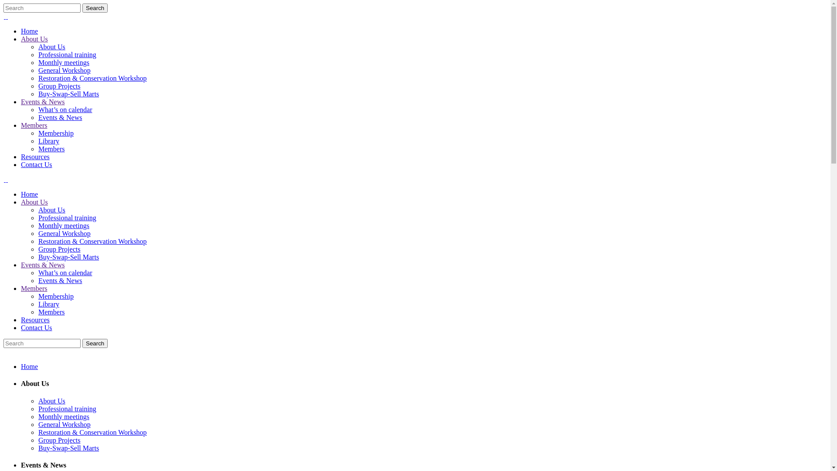 The height and width of the screenshot is (471, 837). I want to click on Membership, so click(56, 297).